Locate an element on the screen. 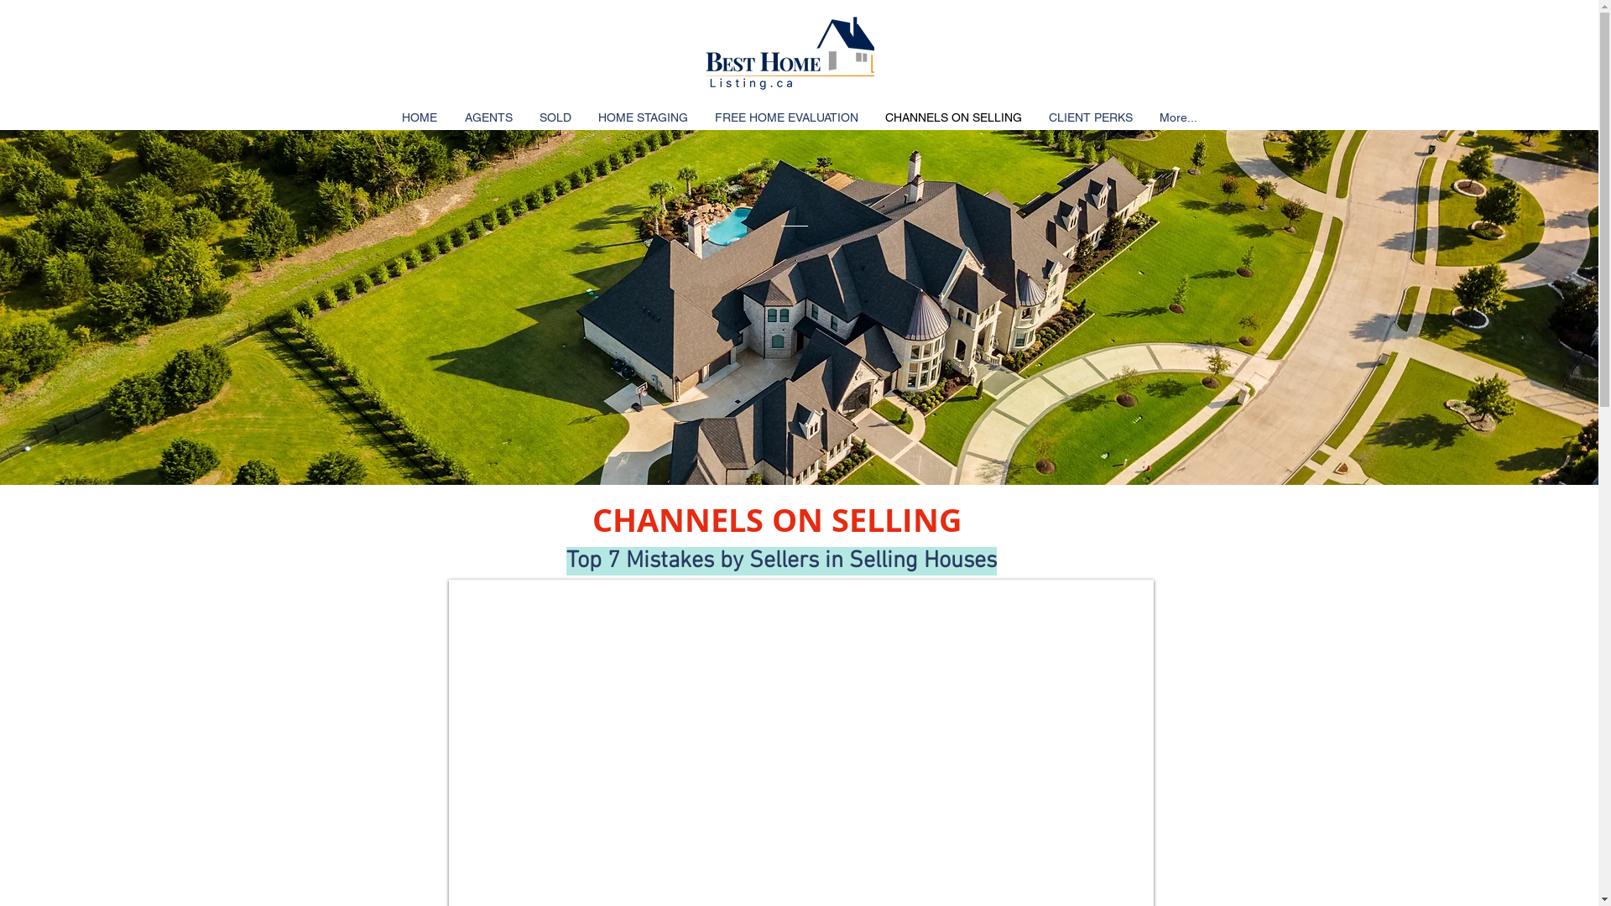 Image resolution: width=1611 pixels, height=906 pixels. HOME STAGING is located at coordinates (643, 117).